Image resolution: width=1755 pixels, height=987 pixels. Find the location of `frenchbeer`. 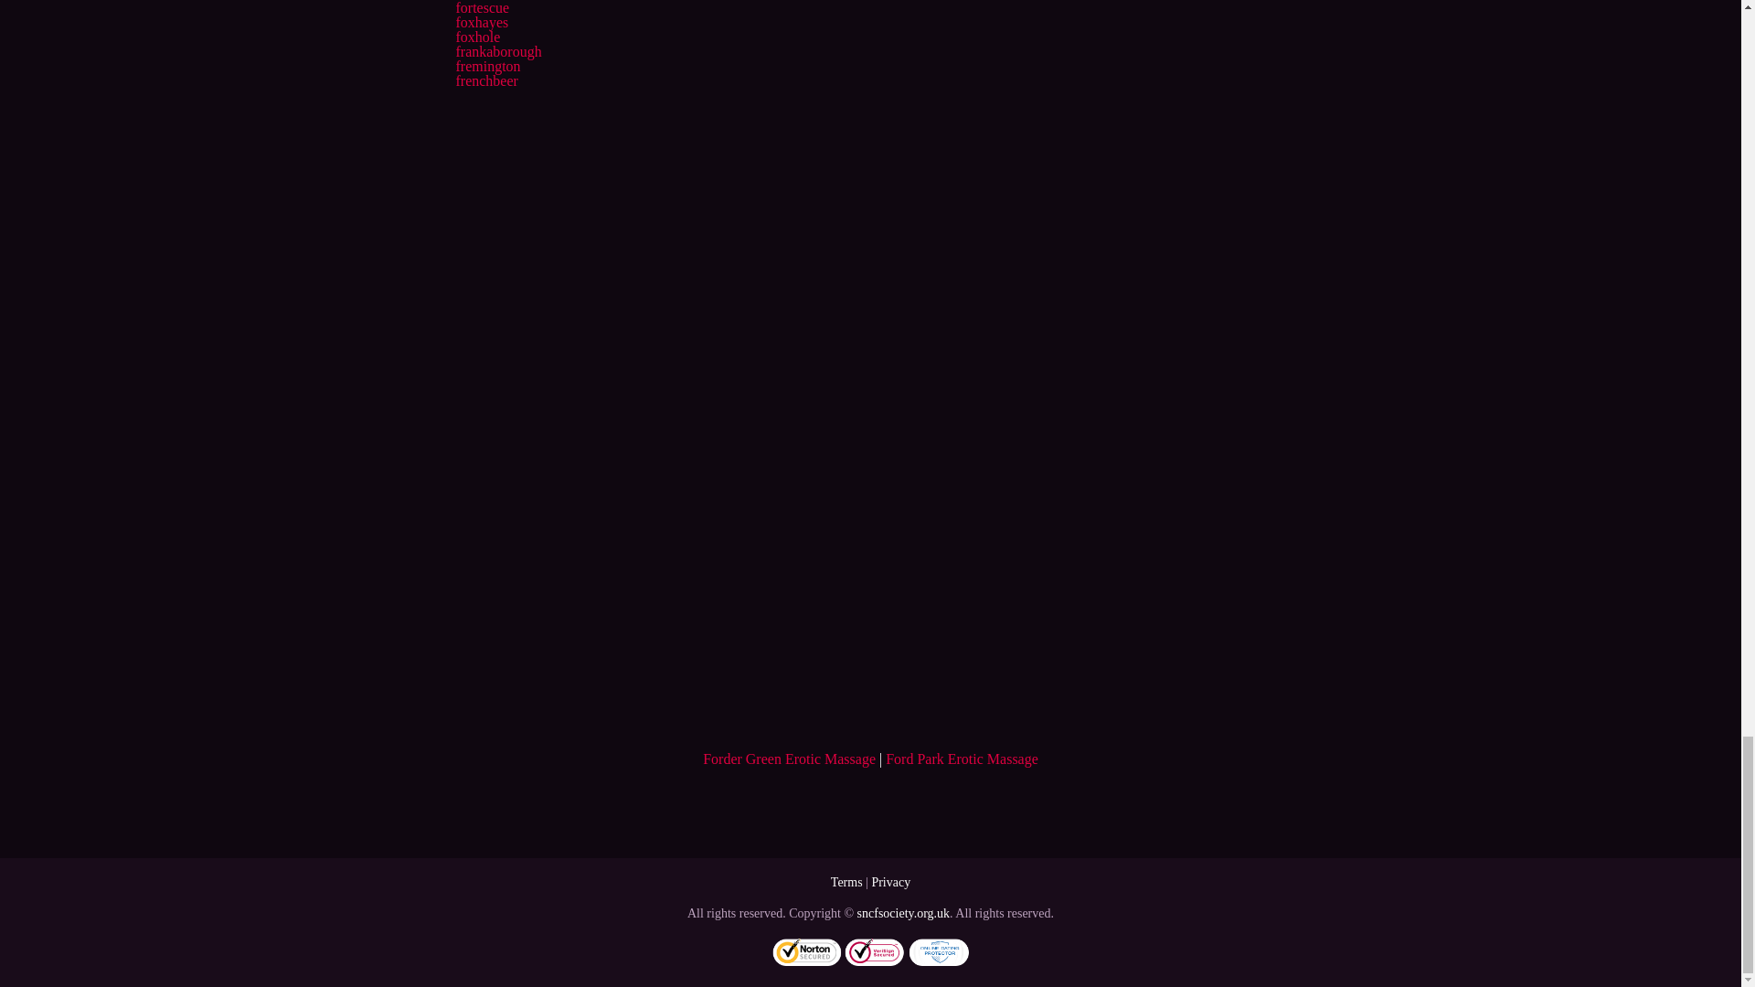

frenchbeer is located at coordinates (486, 80).